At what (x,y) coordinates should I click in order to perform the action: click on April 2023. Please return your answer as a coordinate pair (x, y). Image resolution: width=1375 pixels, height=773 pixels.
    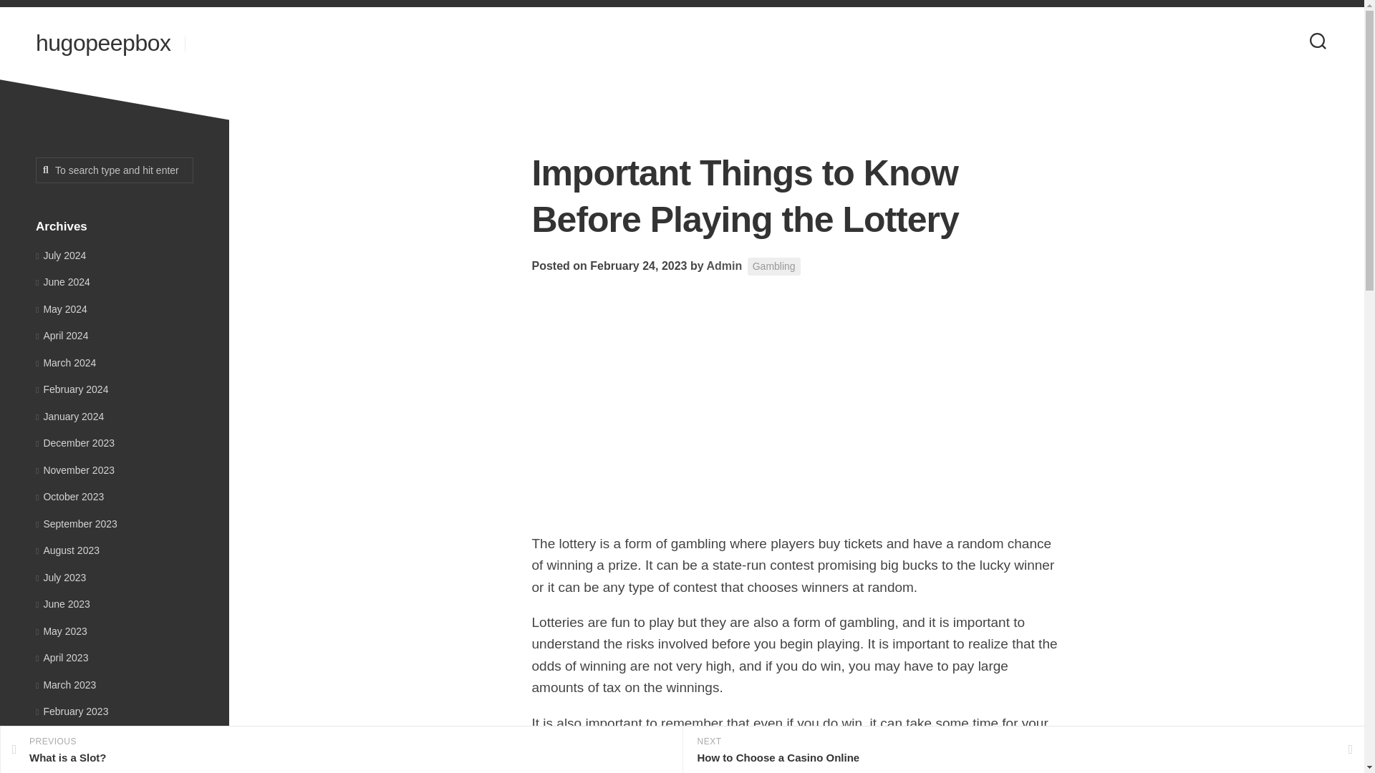
    Looking at the image, I should click on (62, 657).